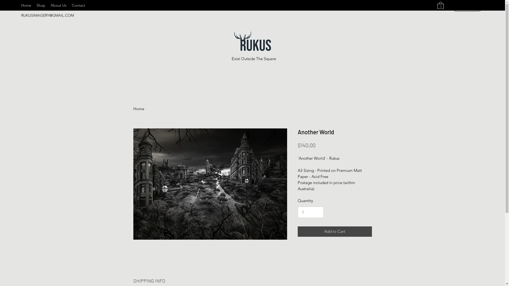 The width and height of the screenshot is (509, 286). I want to click on About Us, so click(59, 5).